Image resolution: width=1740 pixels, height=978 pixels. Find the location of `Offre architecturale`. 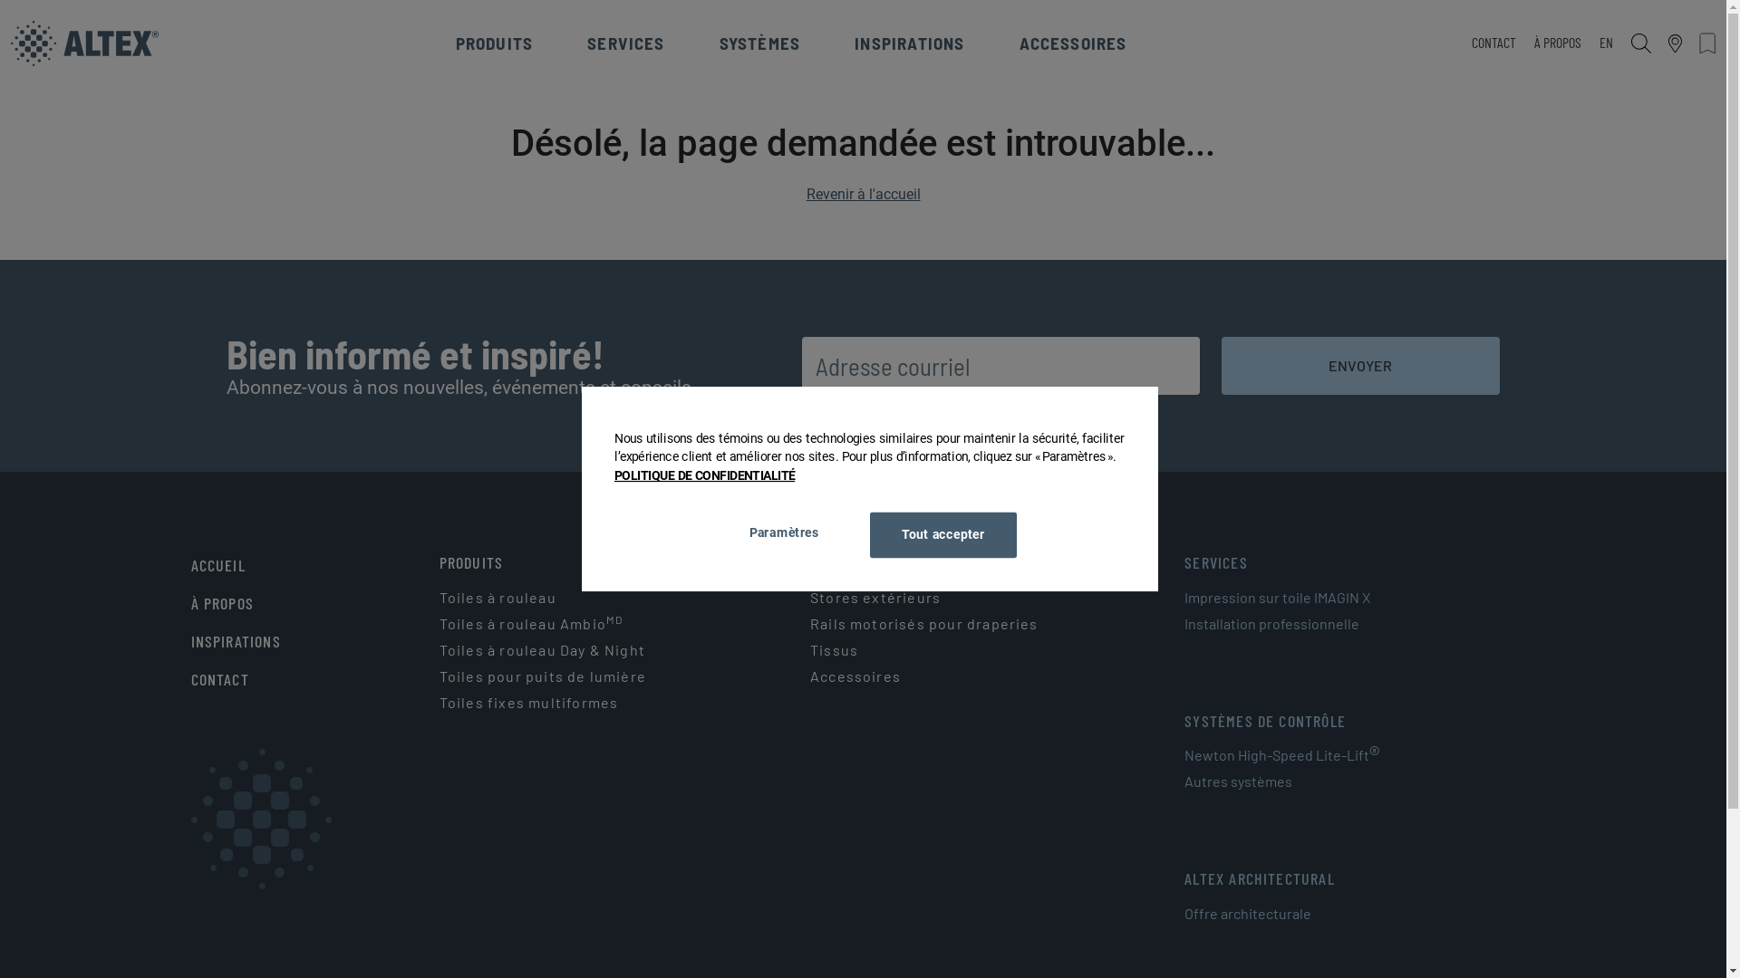

Offre architecturale is located at coordinates (1248, 914).